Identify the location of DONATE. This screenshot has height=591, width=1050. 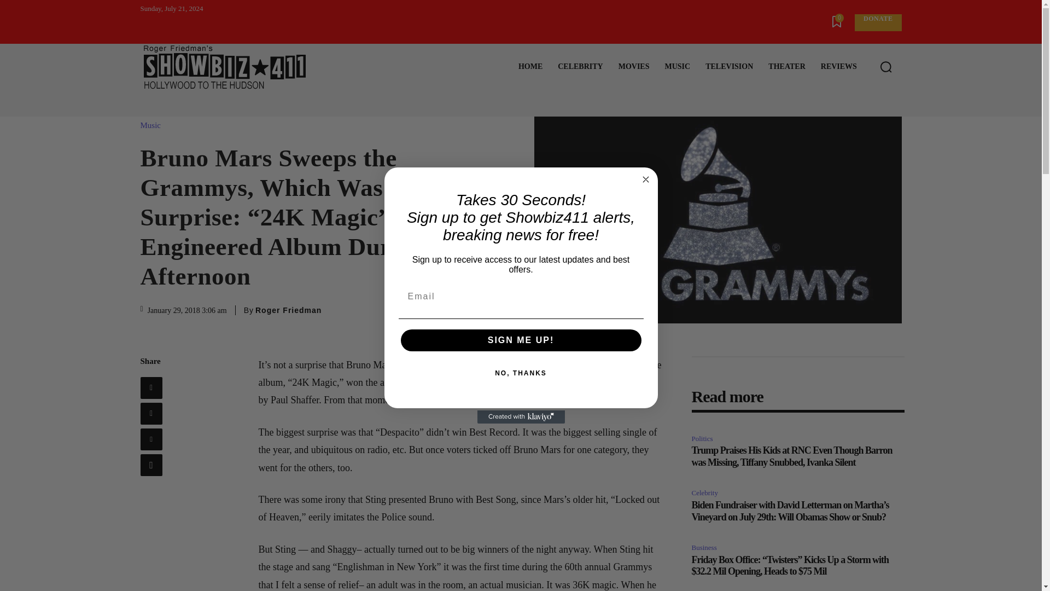
(877, 22).